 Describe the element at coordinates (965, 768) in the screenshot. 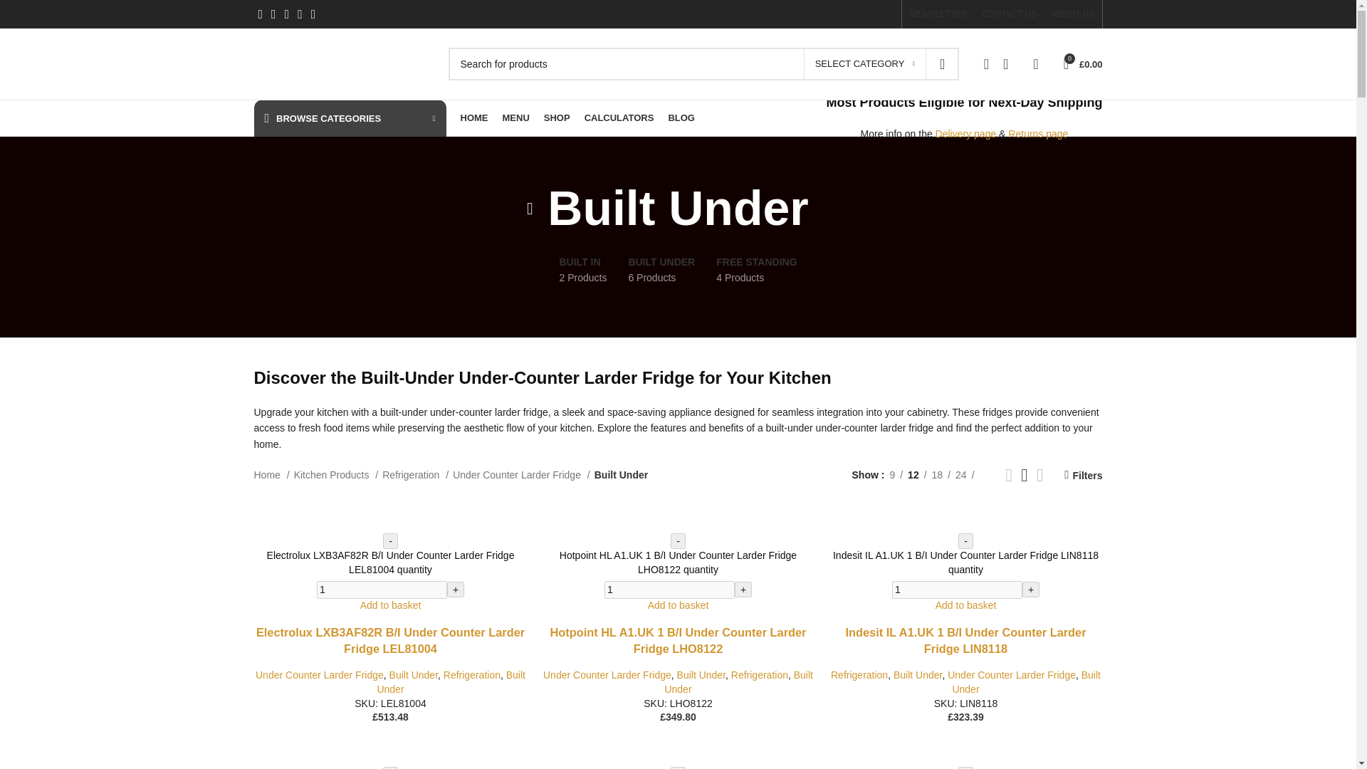

I see `-` at that location.